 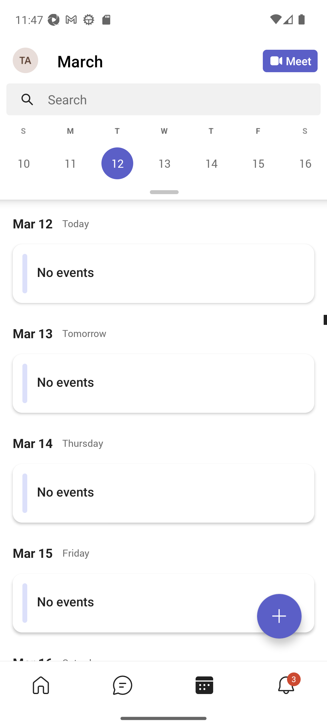 I want to click on Activity tab,4 of 4, not selected, 3 new 3, so click(x=286, y=685).